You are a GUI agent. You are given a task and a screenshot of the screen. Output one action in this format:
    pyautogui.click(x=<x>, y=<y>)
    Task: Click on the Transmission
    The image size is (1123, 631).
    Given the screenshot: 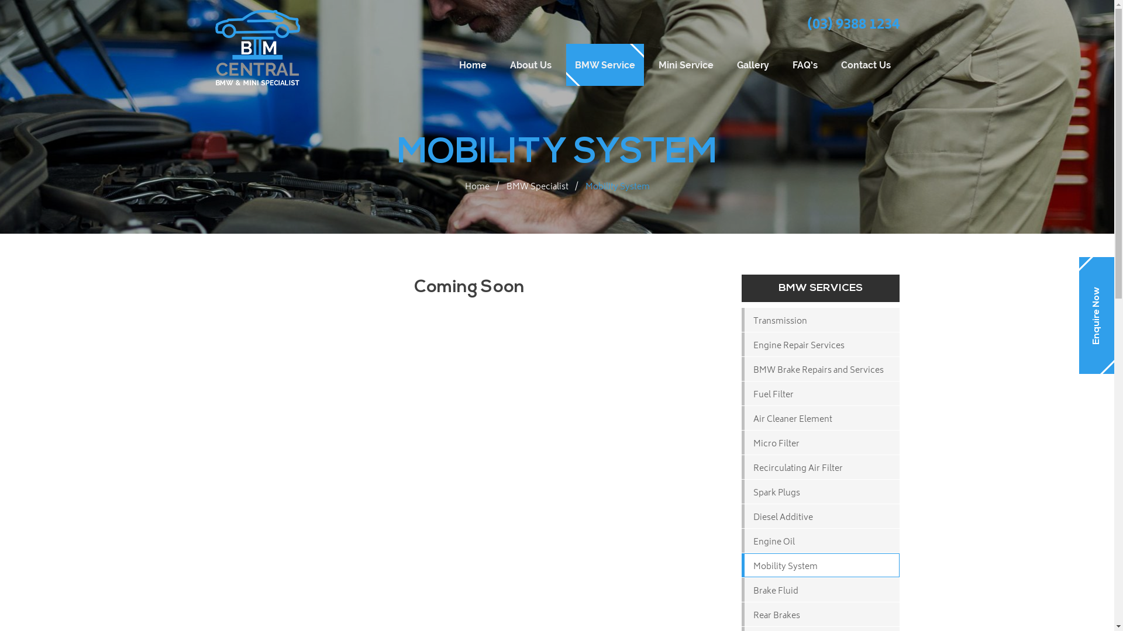 What is the action you would take?
    pyautogui.click(x=821, y=320)
    